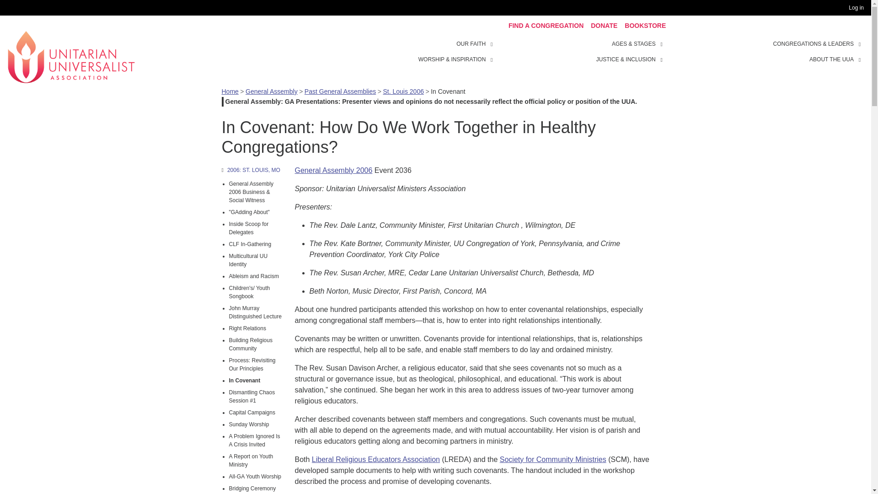  Describe the element at coordinates (546, 26) in the screenshot. I see `FIND A CONGREGATION` at that location.